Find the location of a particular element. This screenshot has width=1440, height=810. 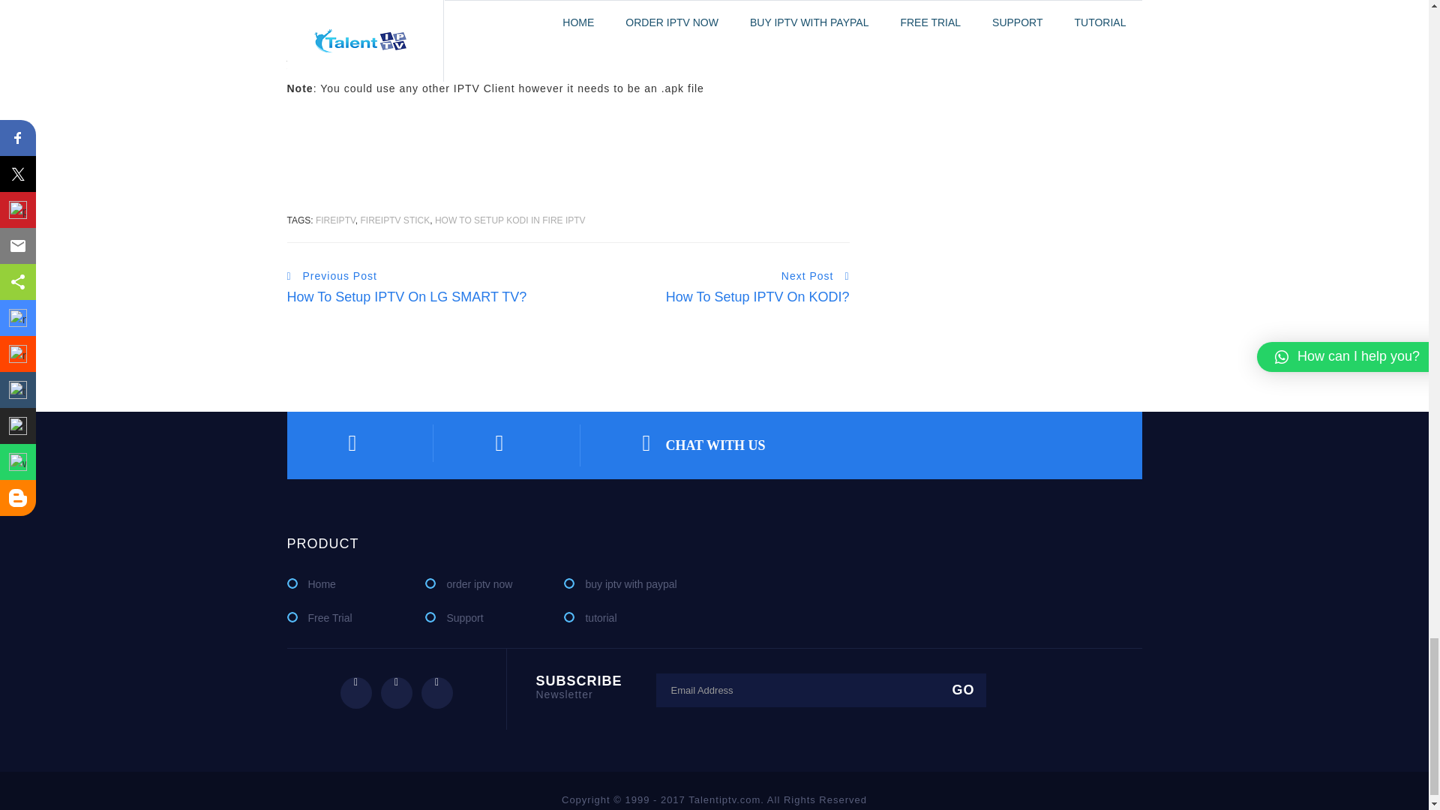

Previous Post is located at coordinates (331, 276).